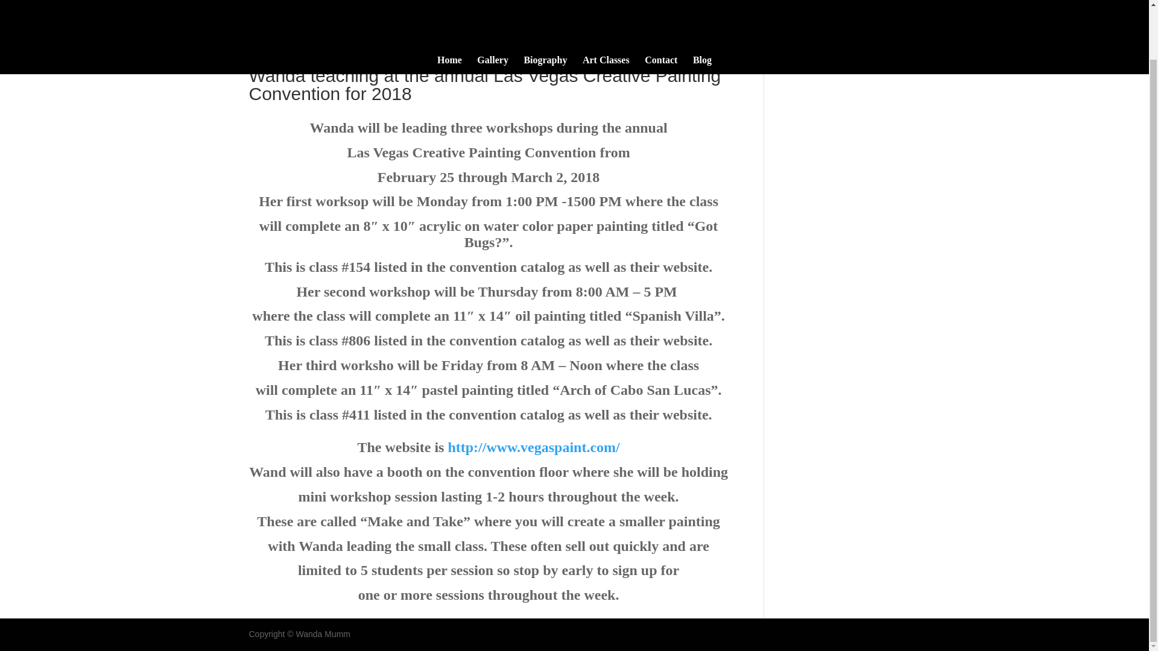  What do you see at coordinates (450, 8) in the screenshot?
I see `Home` at bounding box center [450, 8].